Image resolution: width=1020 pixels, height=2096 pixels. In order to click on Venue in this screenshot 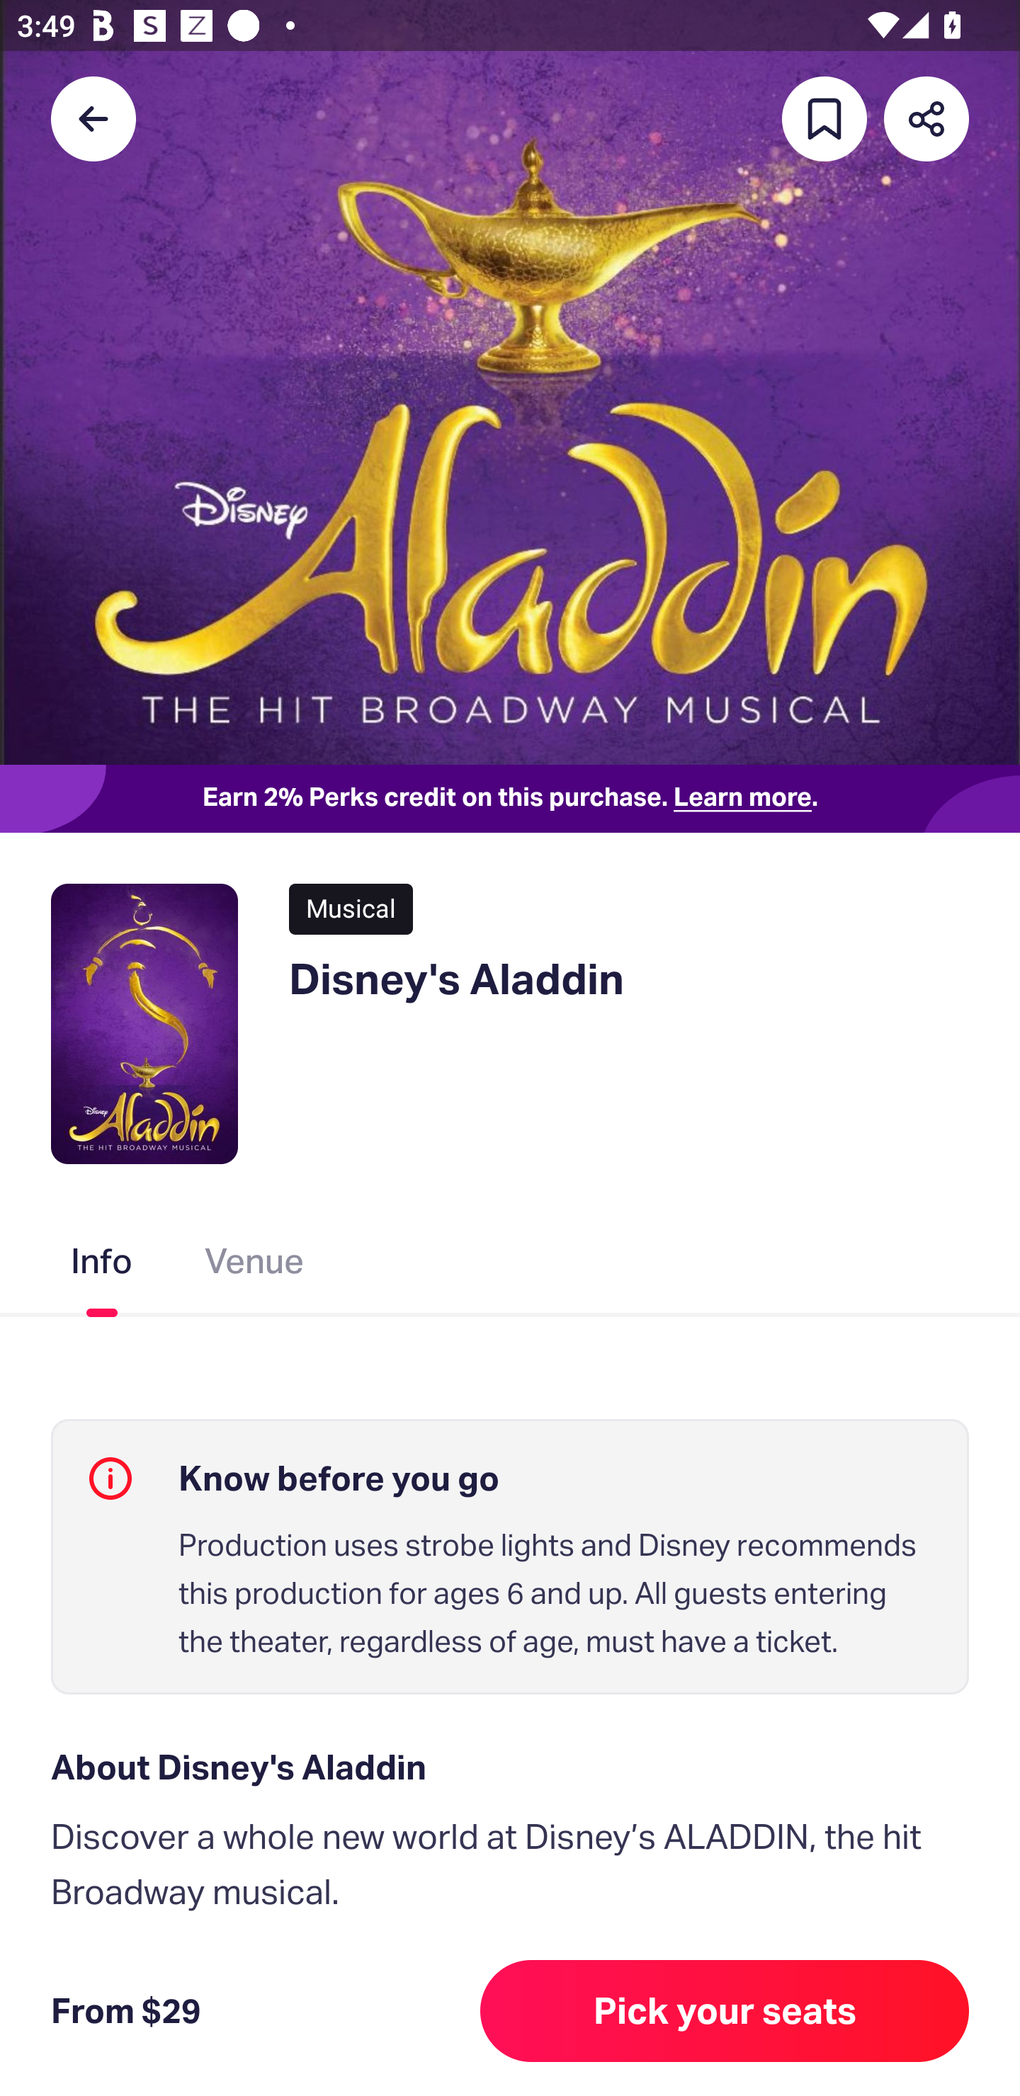, I will do `click(255, 1265)`.